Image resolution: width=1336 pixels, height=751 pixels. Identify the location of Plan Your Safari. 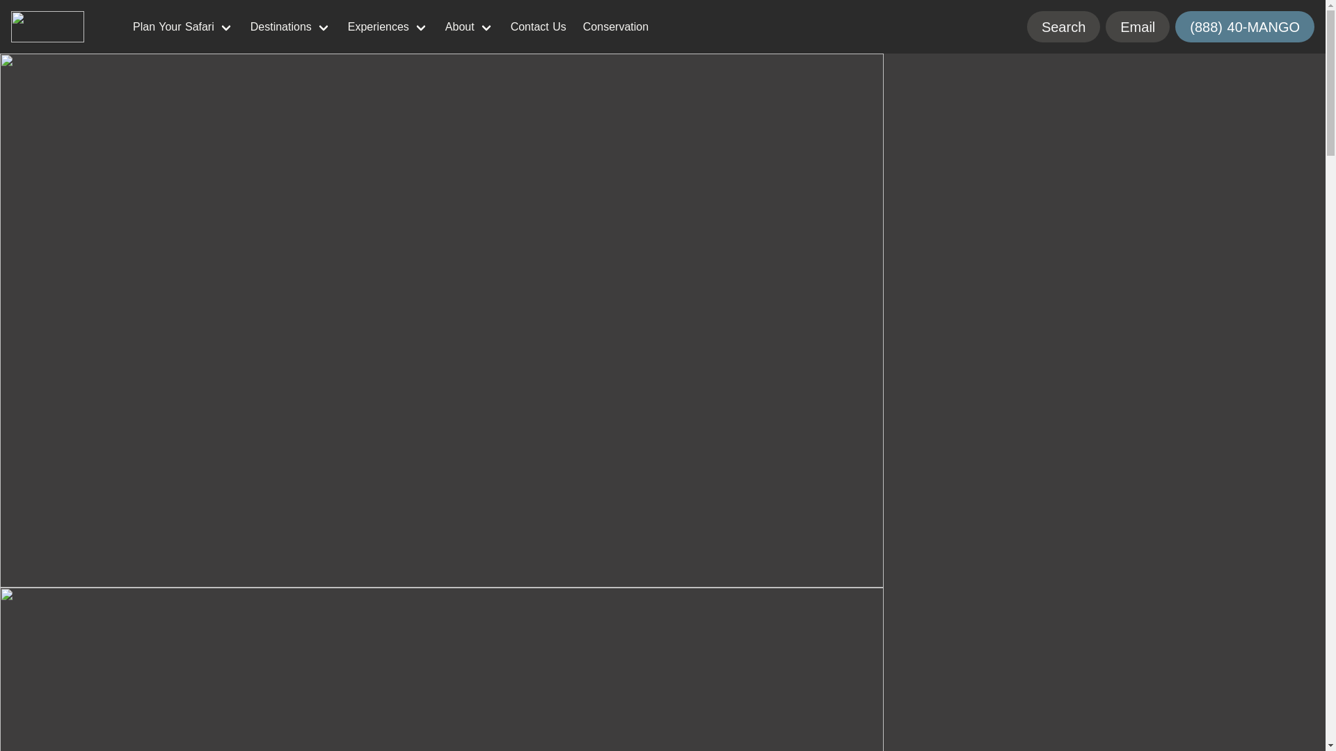
(182, 26).